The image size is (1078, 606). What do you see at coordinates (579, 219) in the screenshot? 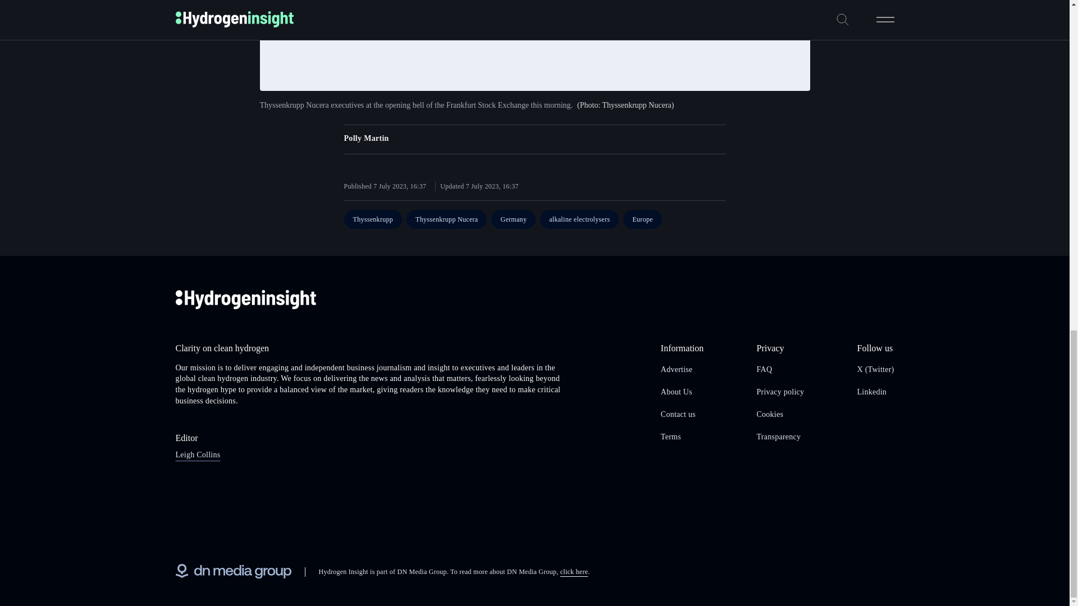
I see `alkaline electrolysers` at bounding box center [579, 219].